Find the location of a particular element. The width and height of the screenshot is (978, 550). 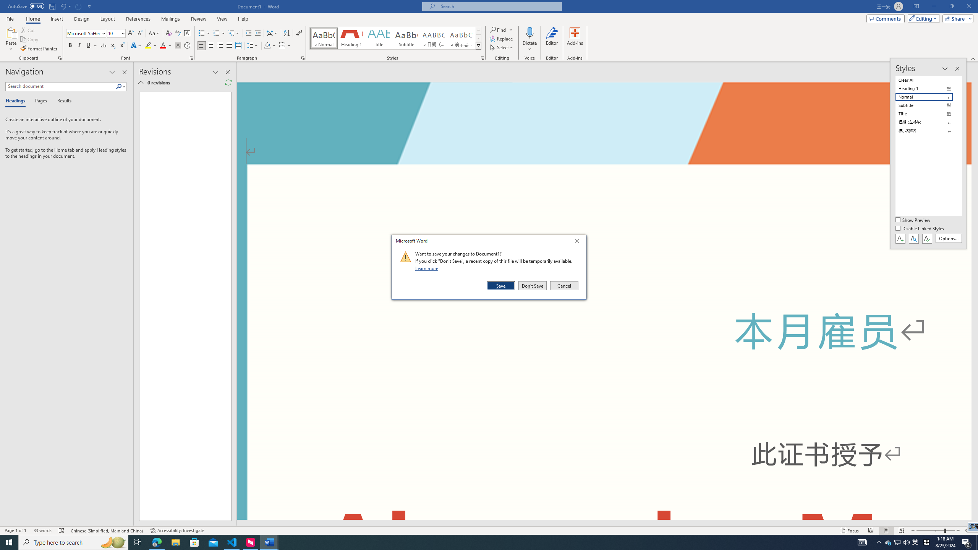

Increase Indent is located at coordinates (257, 34).